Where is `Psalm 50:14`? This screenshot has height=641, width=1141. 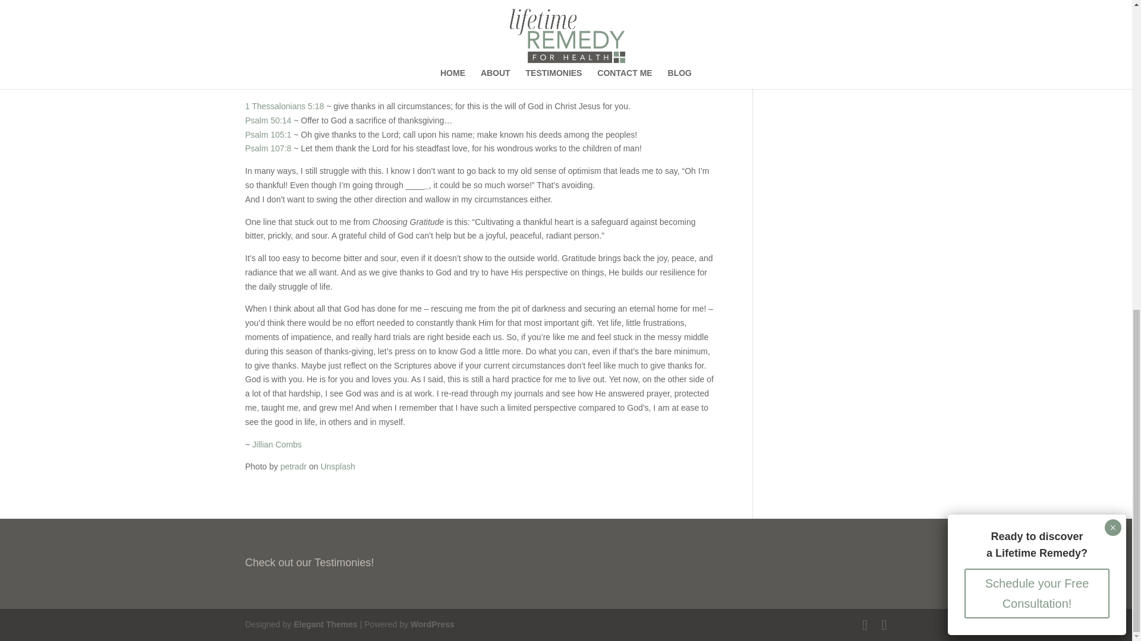
Psalm 50:14 is located at coordinates (267, 120).